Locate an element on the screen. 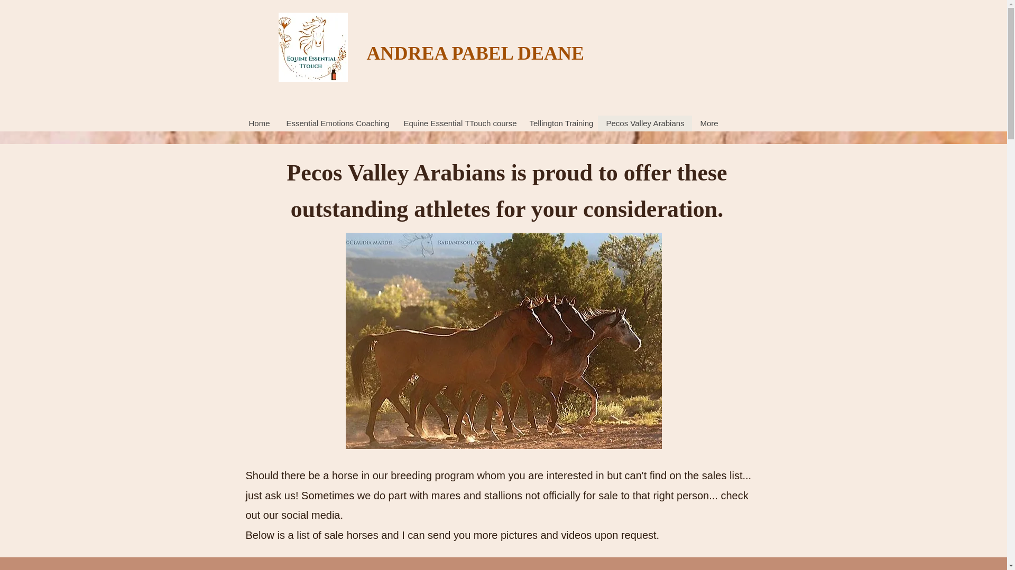  Home is located at coordinates (260, 123).